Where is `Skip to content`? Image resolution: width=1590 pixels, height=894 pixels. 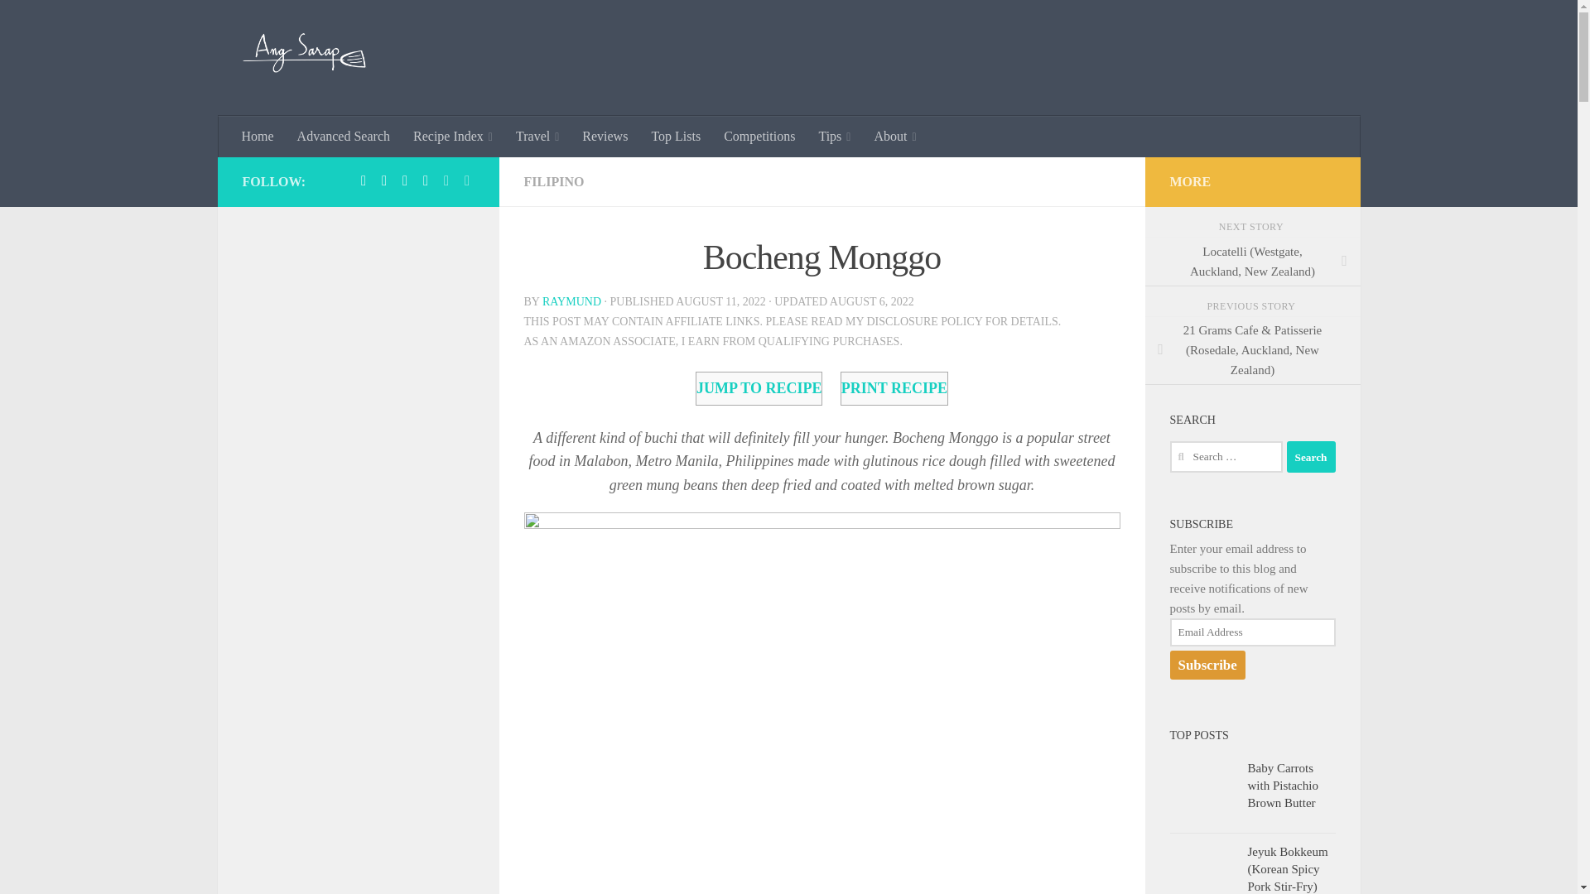 Skip to content is located at coordinates (65, 22).